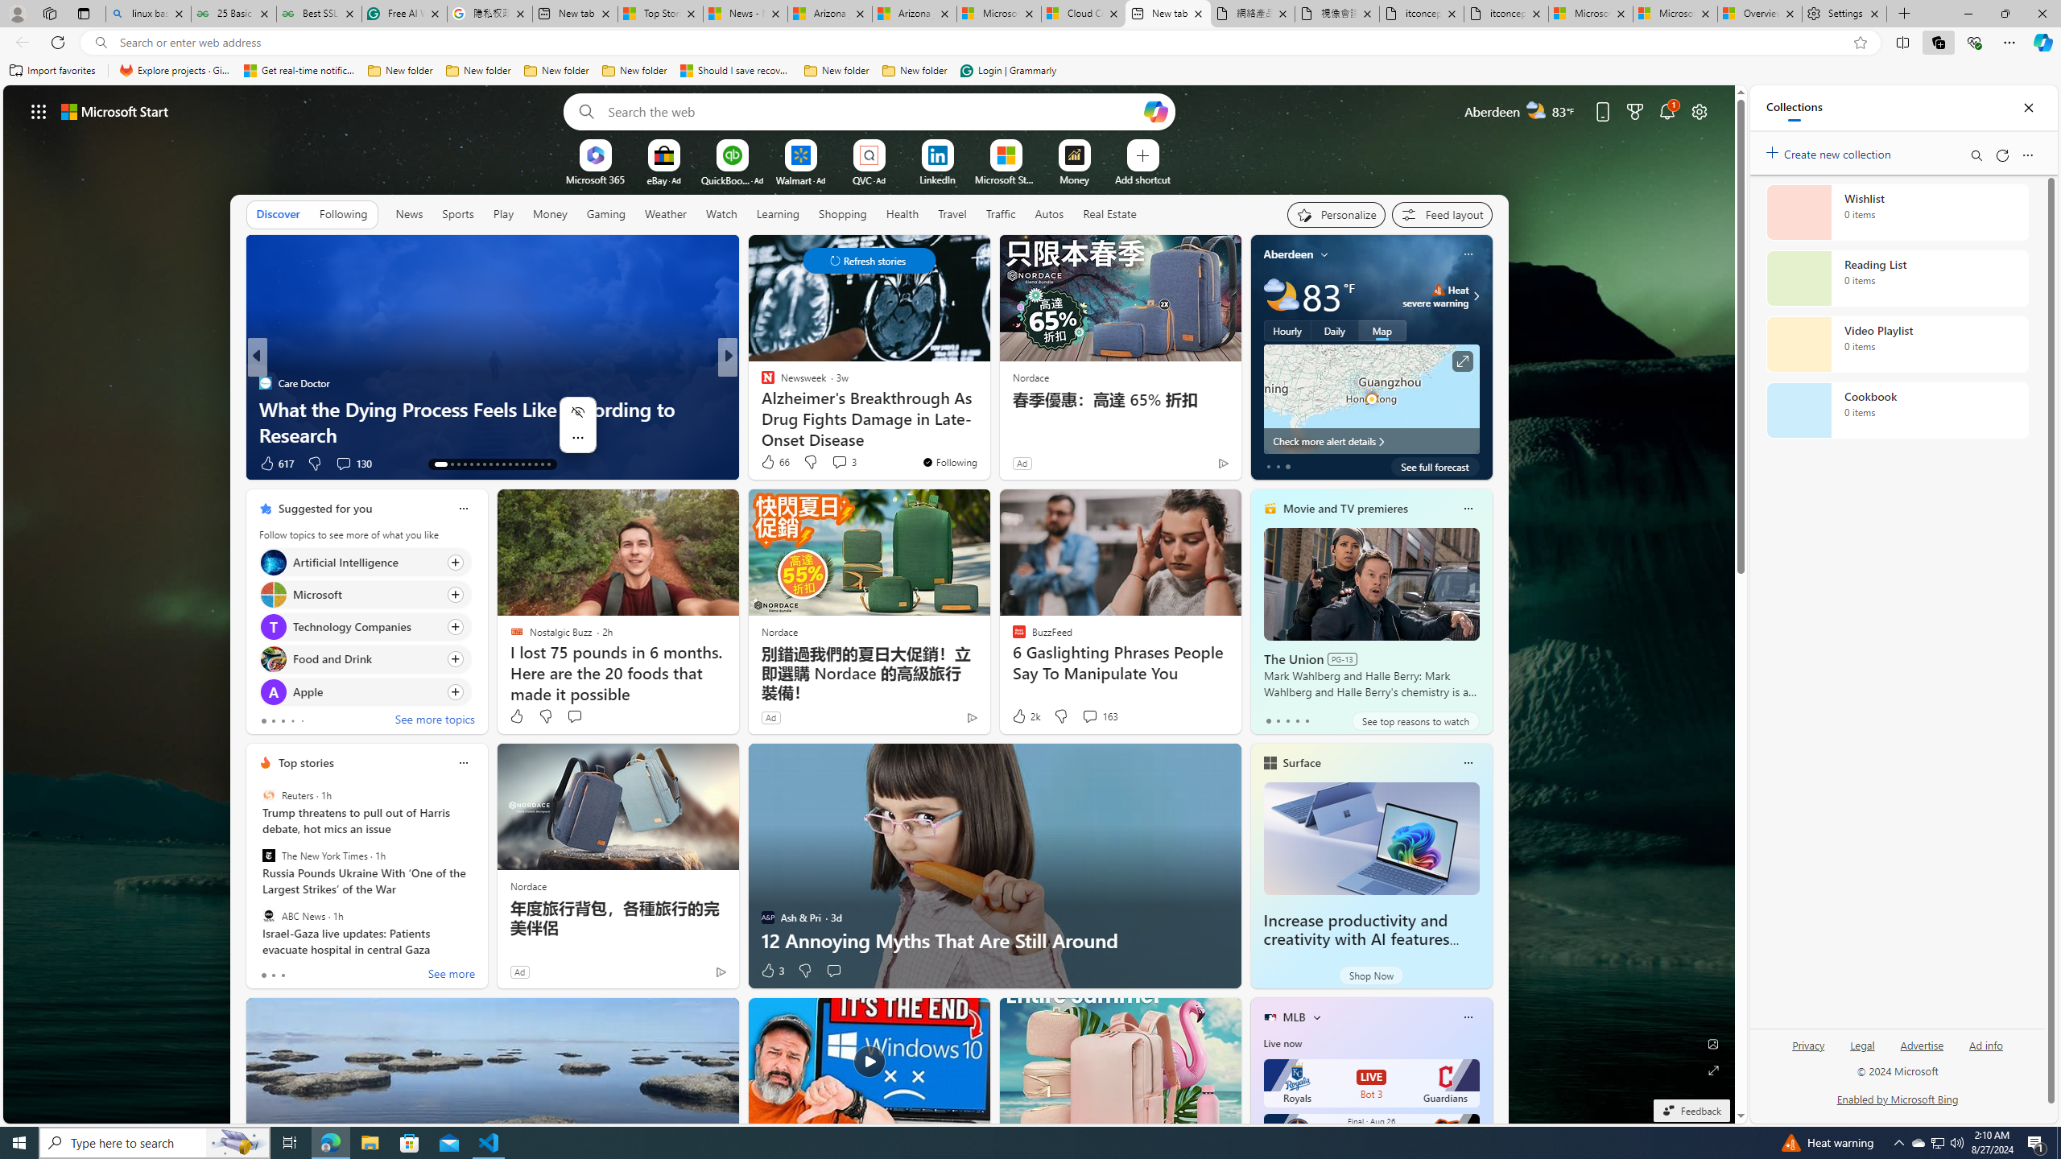 The image size is (2061, 1159). What do you see at coordinates (771, 971) in the screenshot?
I see `3 Like` at bounding box center [771, 971].